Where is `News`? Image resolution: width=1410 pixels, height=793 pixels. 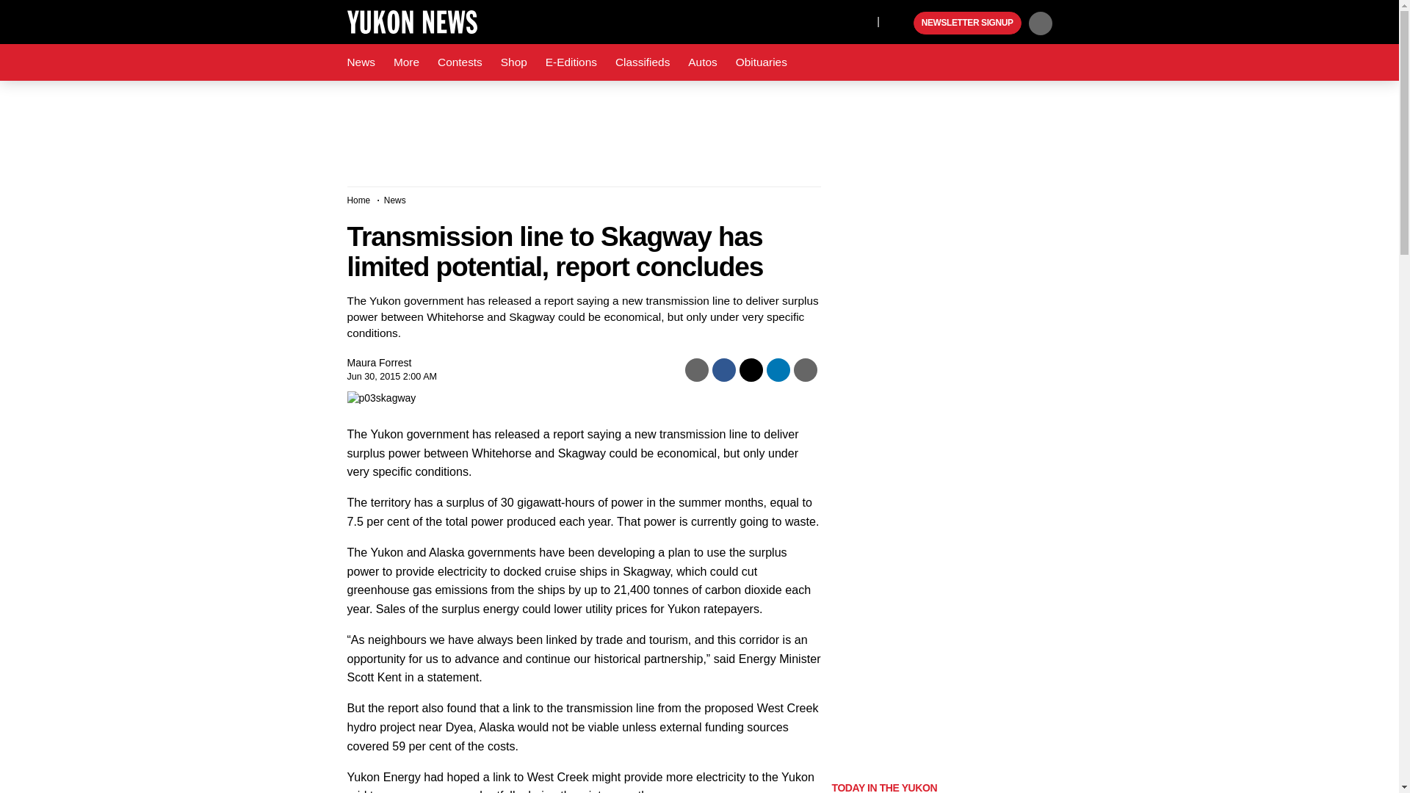 News is located at coordinates (361, 62).